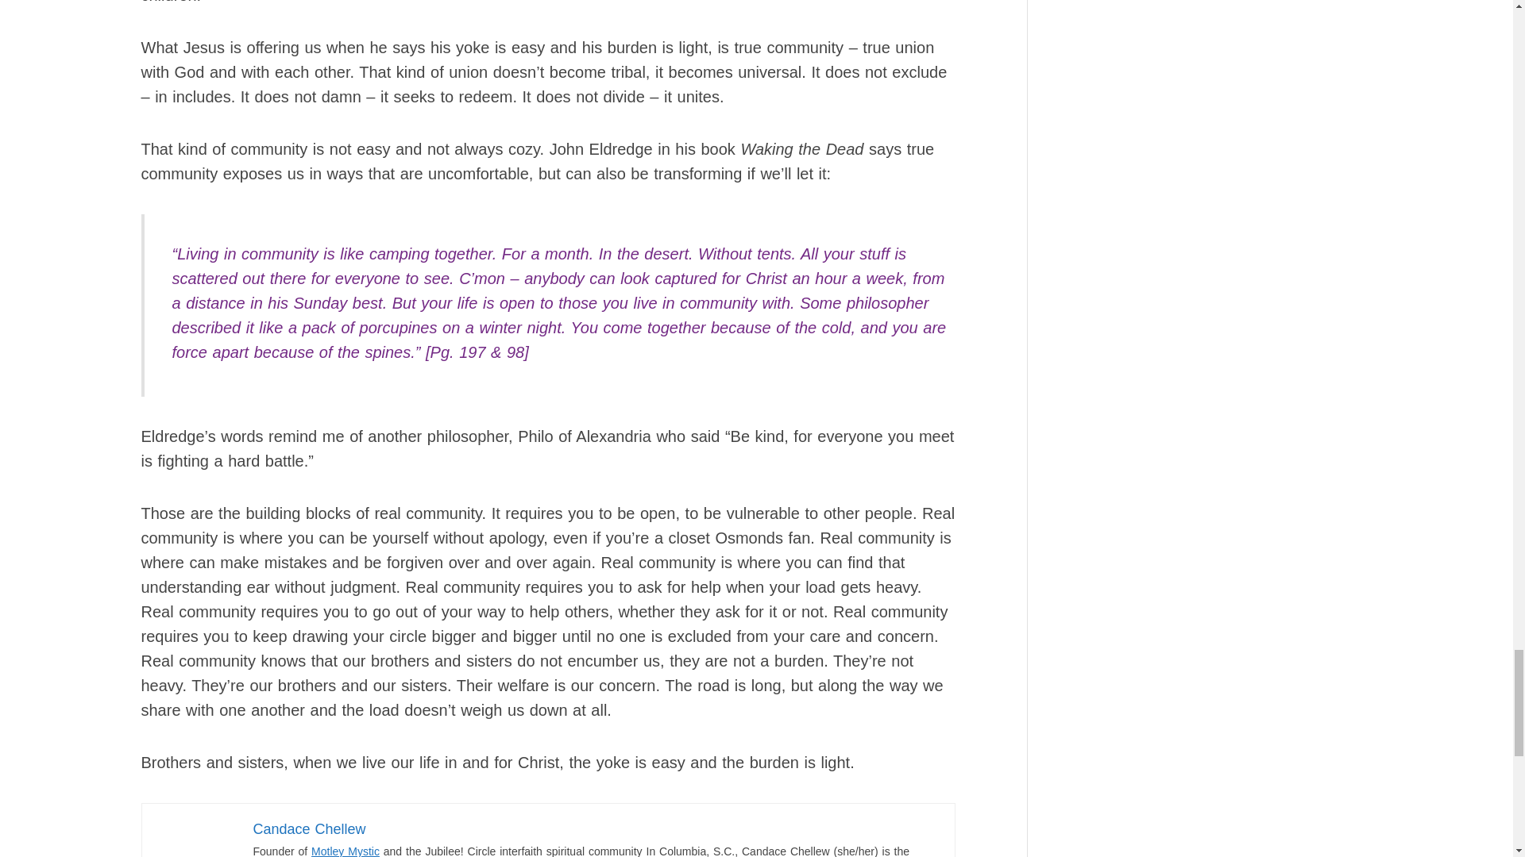 This screenshot has height=857, width=1525. What do you see at coordinates (345, 851) in the screenshot?
I see `Motley Mystic` at bounding box center [345, 851].